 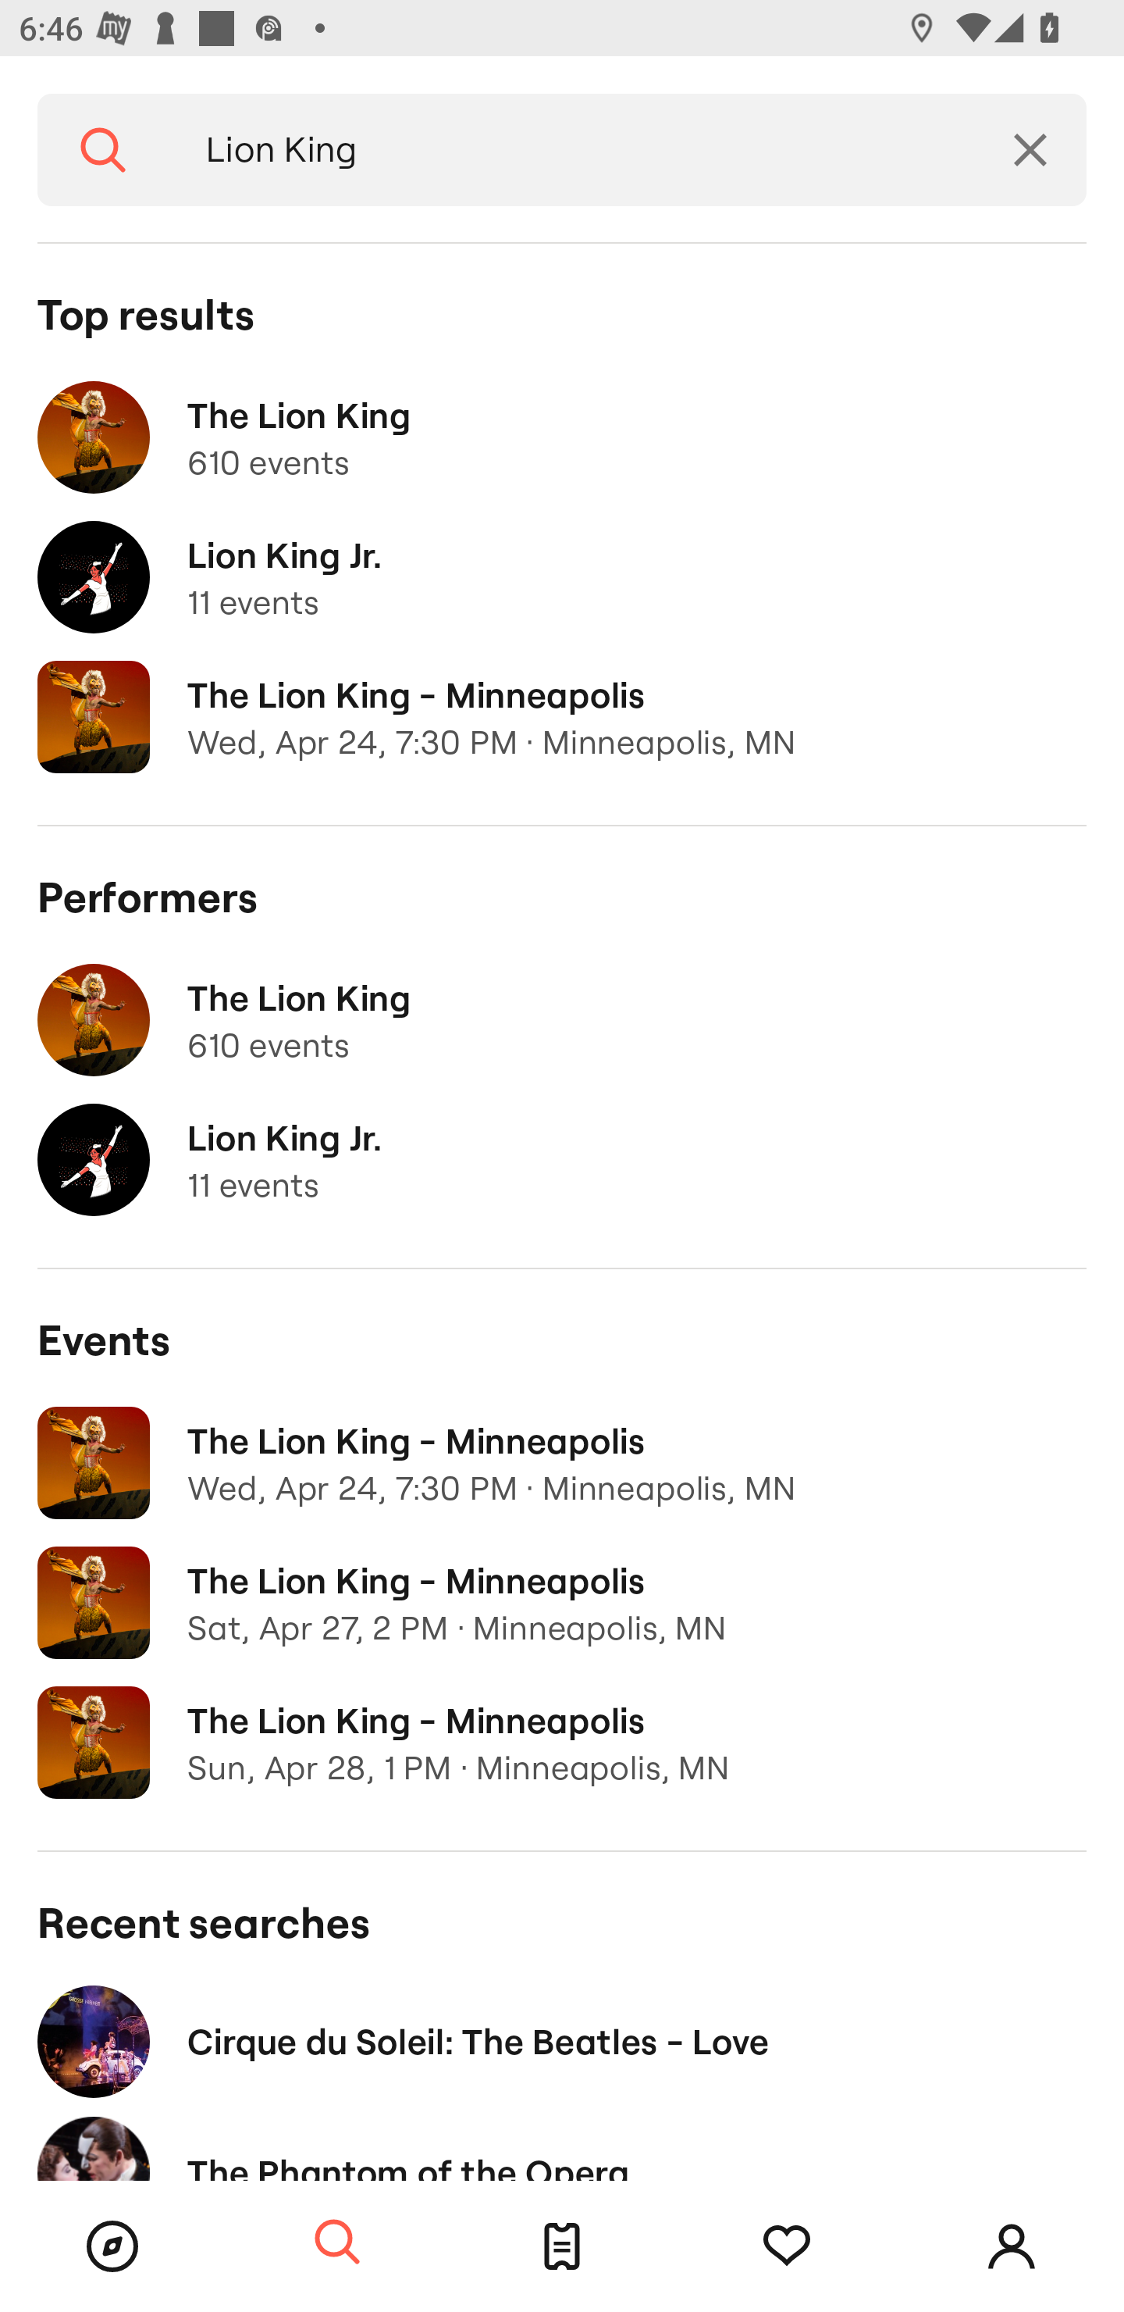 I want to click on Clear, so click(x=1030, y=150).